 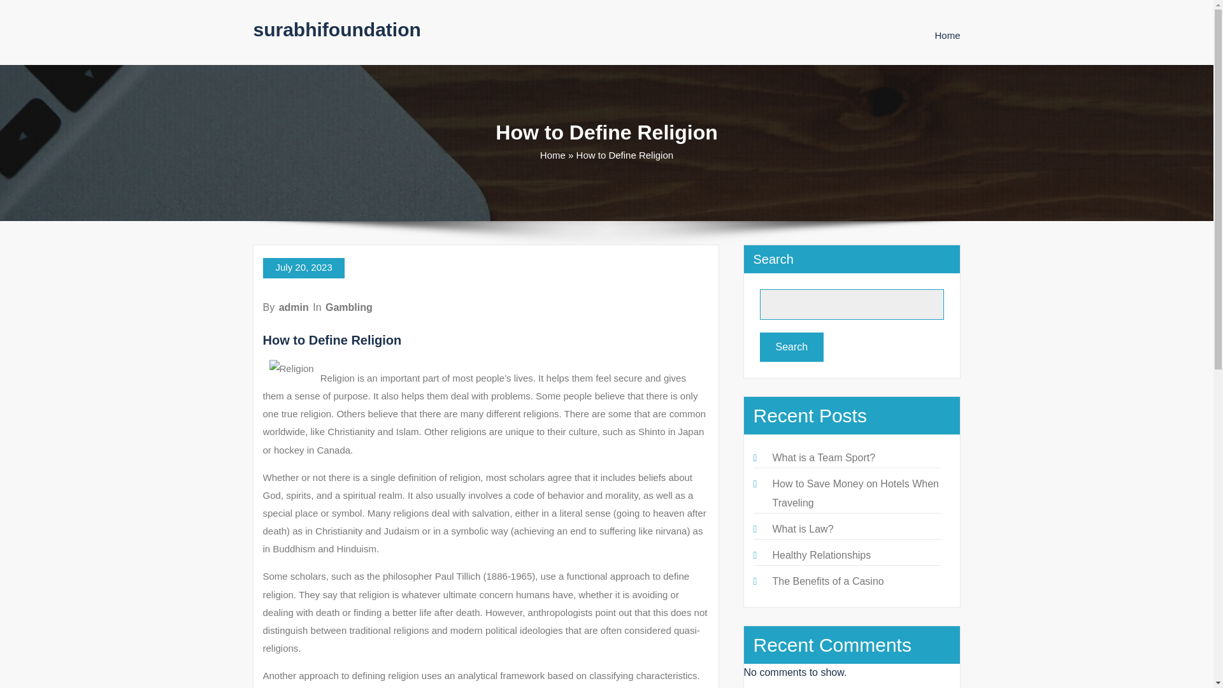 What do you see at coordinates (294, 307) in the screenshot?
I see `admin` at bounding box center [294, 307].